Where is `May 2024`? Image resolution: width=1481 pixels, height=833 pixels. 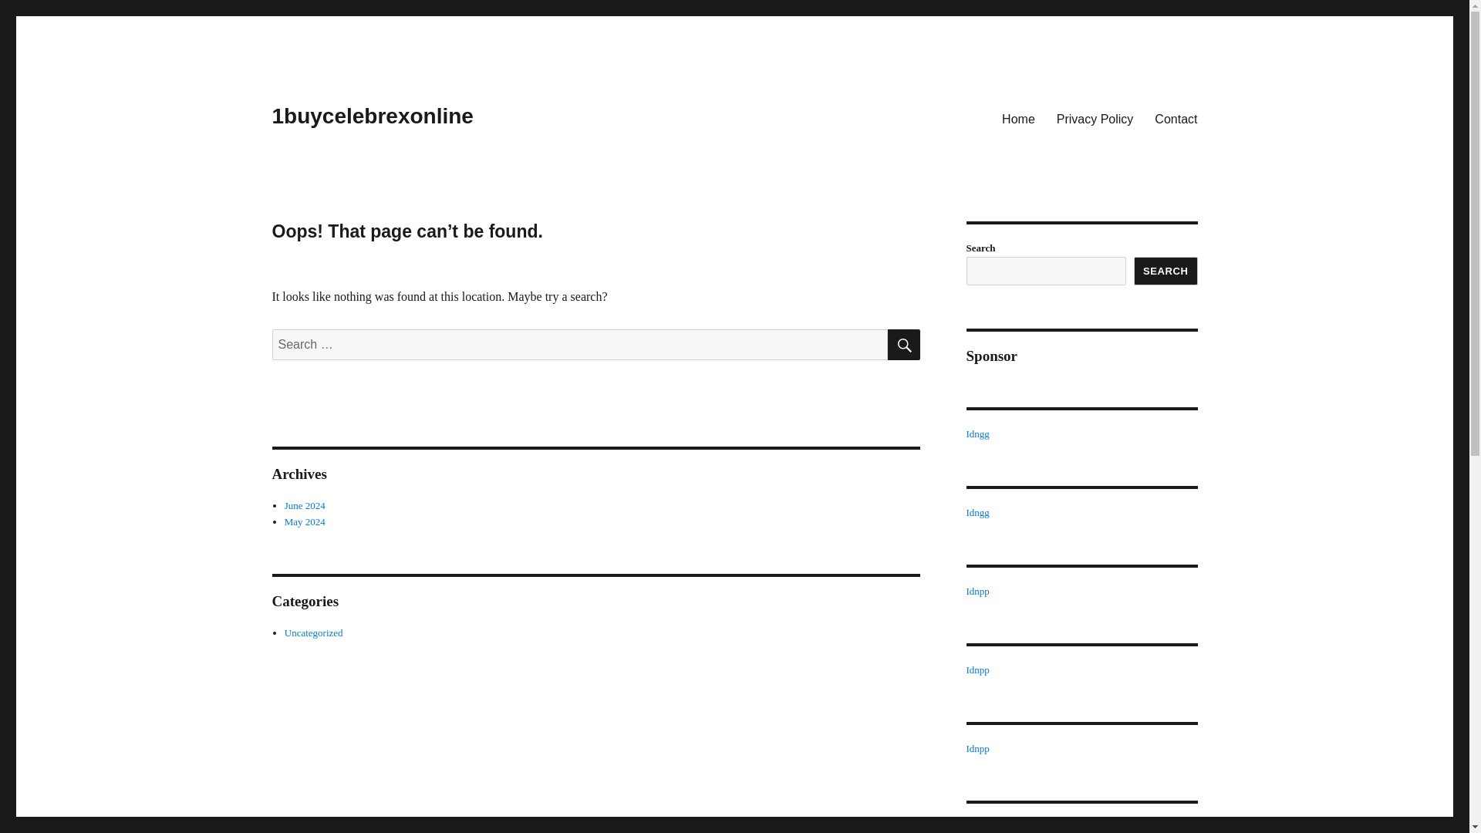 May 2024 is located at coordinates (305, 521).